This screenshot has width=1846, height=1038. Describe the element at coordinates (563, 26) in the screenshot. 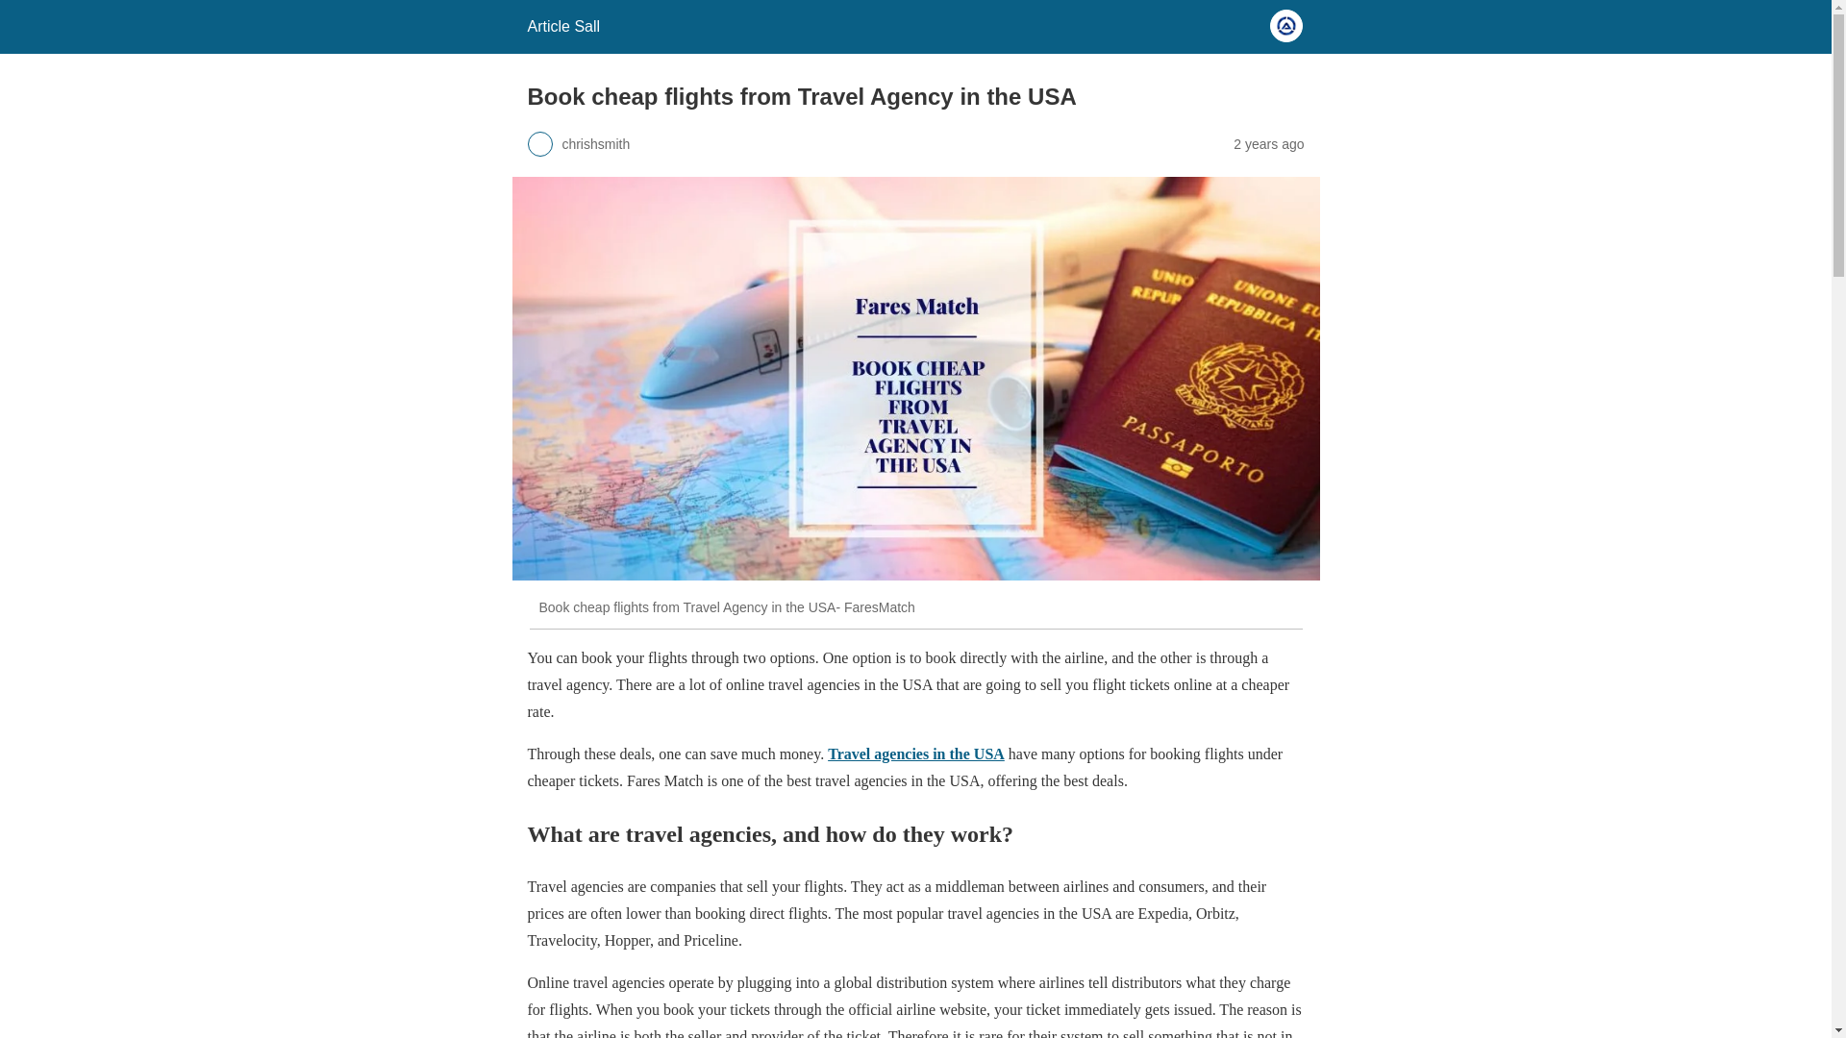

I see `Article Sall` at that location.